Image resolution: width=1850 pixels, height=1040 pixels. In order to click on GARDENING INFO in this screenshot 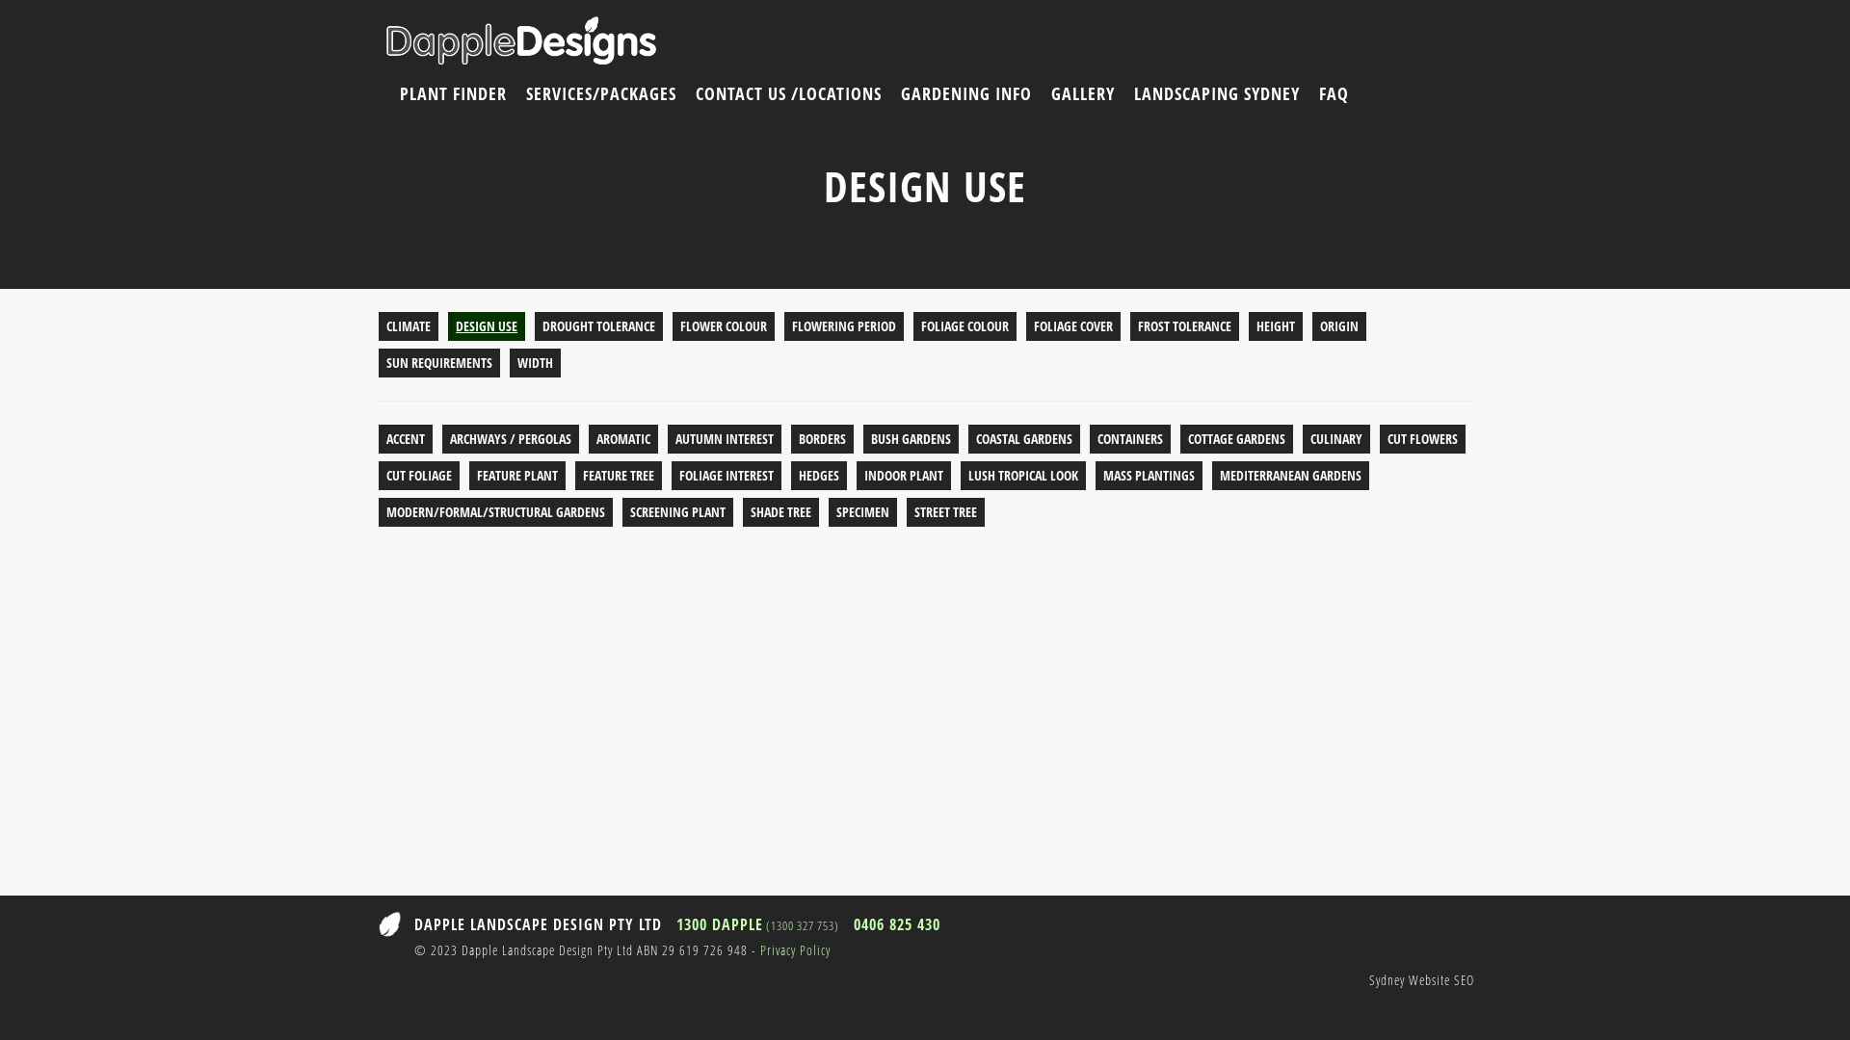, I will do `click(966, 93)`.